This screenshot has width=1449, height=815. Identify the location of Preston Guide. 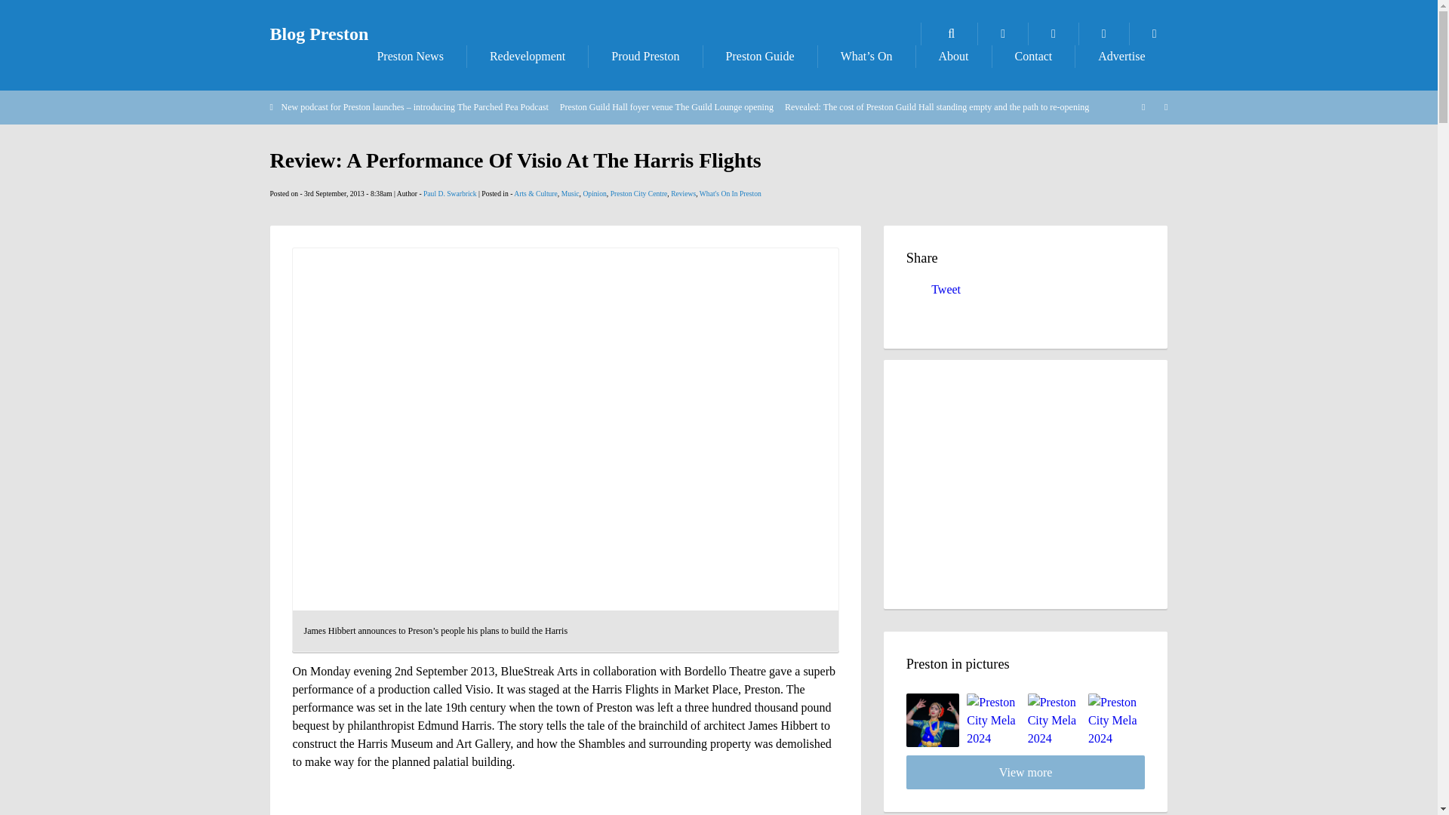
(759, 56).